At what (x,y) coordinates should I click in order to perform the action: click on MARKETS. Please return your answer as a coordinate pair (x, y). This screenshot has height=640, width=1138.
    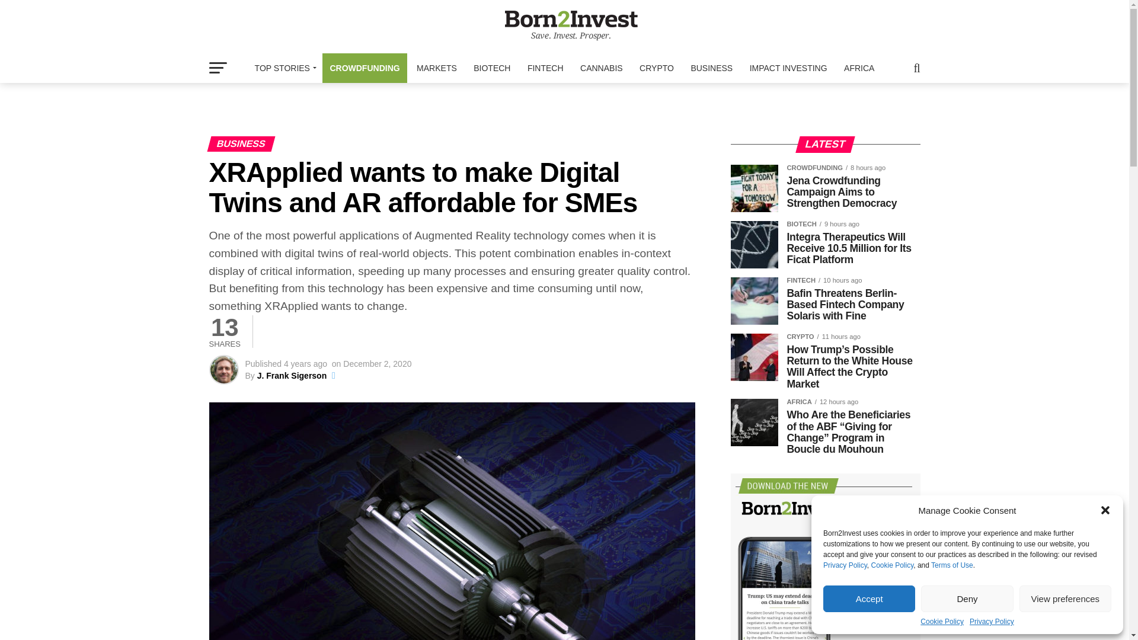
    Looking at the image, I should click on (437, 68).